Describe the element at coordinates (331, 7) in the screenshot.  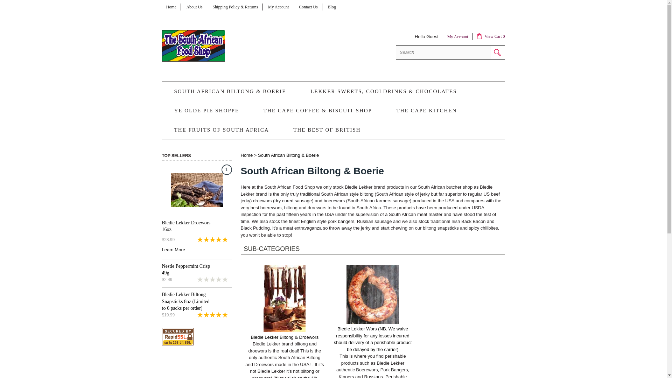
I see `Blog` at that location.